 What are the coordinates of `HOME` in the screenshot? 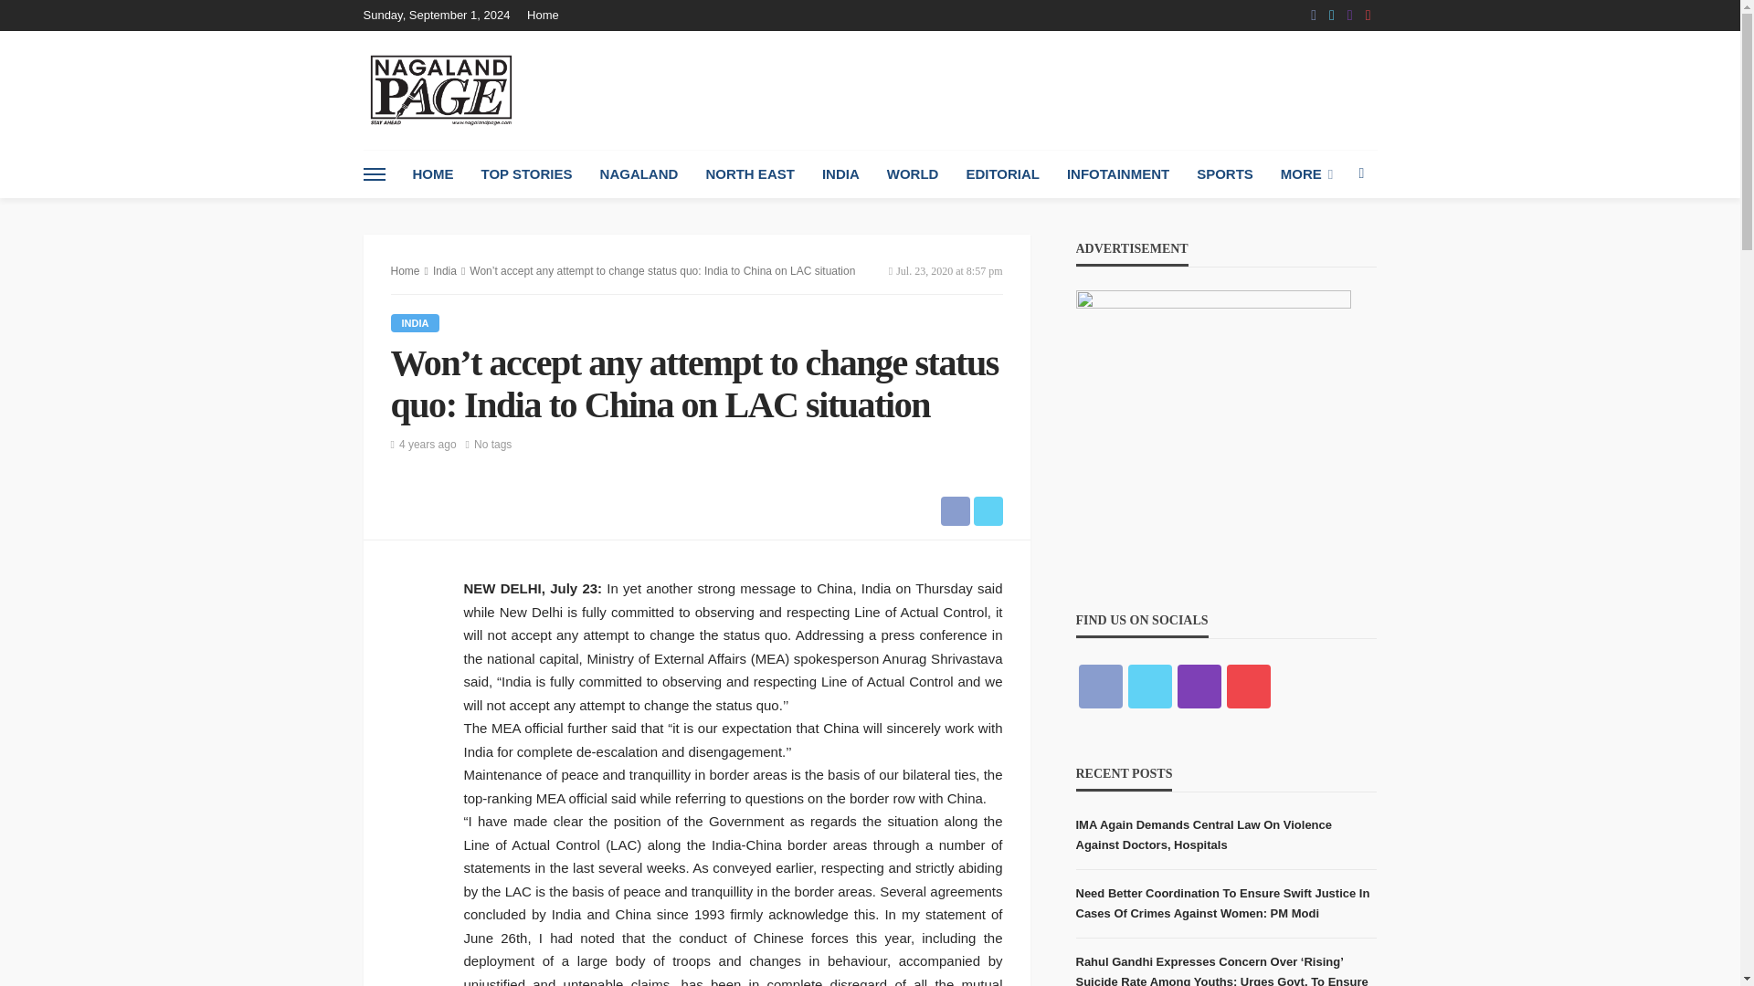 It's located at (431, 174).